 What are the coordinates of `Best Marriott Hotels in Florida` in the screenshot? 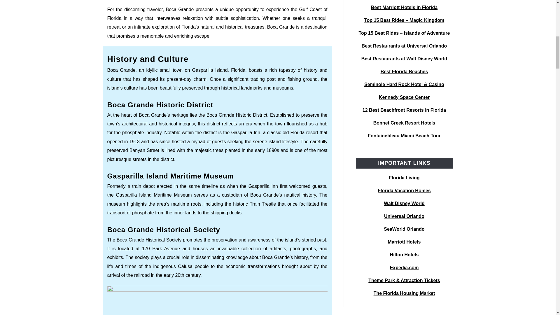 It's located at (404, 7).